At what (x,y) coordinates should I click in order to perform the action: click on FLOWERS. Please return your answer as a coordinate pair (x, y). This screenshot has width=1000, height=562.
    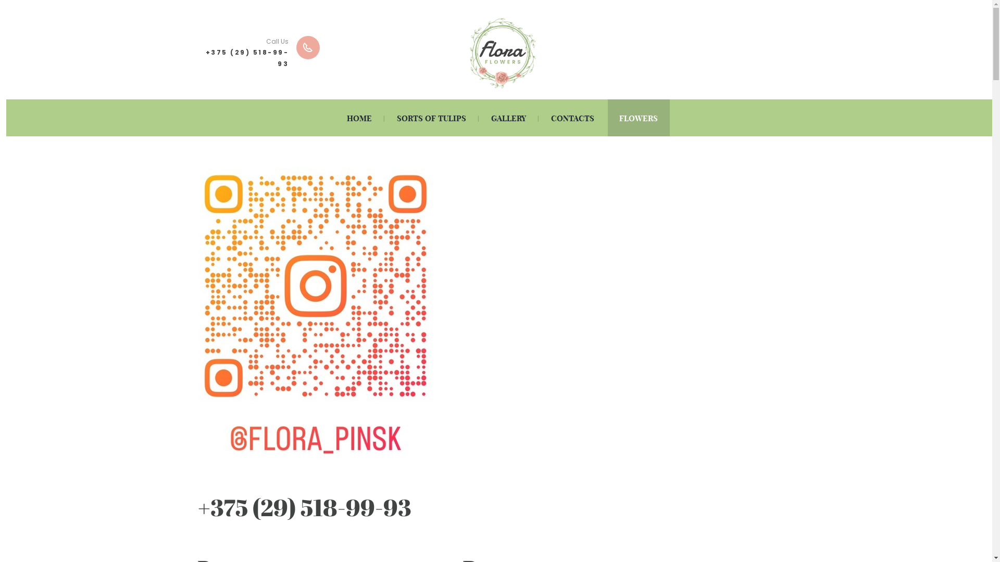
    Looking at the image, I should click on (639, 118).